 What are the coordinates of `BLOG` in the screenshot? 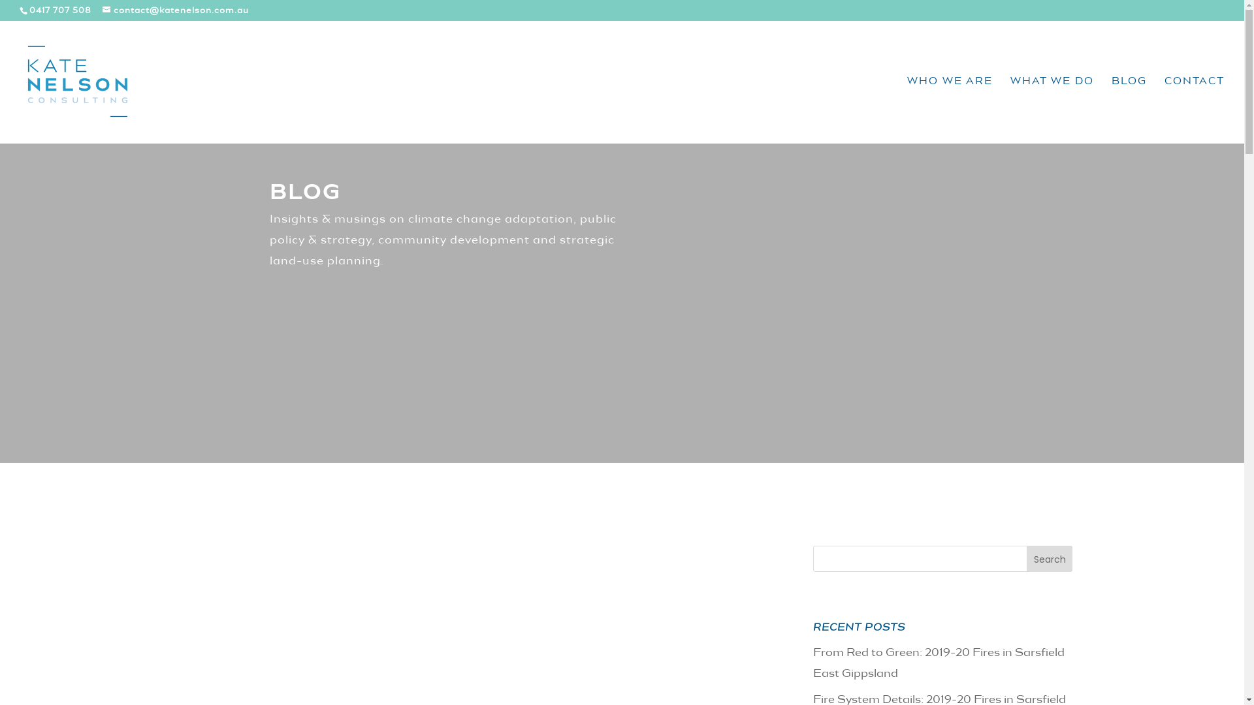 It's located at (1129, 110).